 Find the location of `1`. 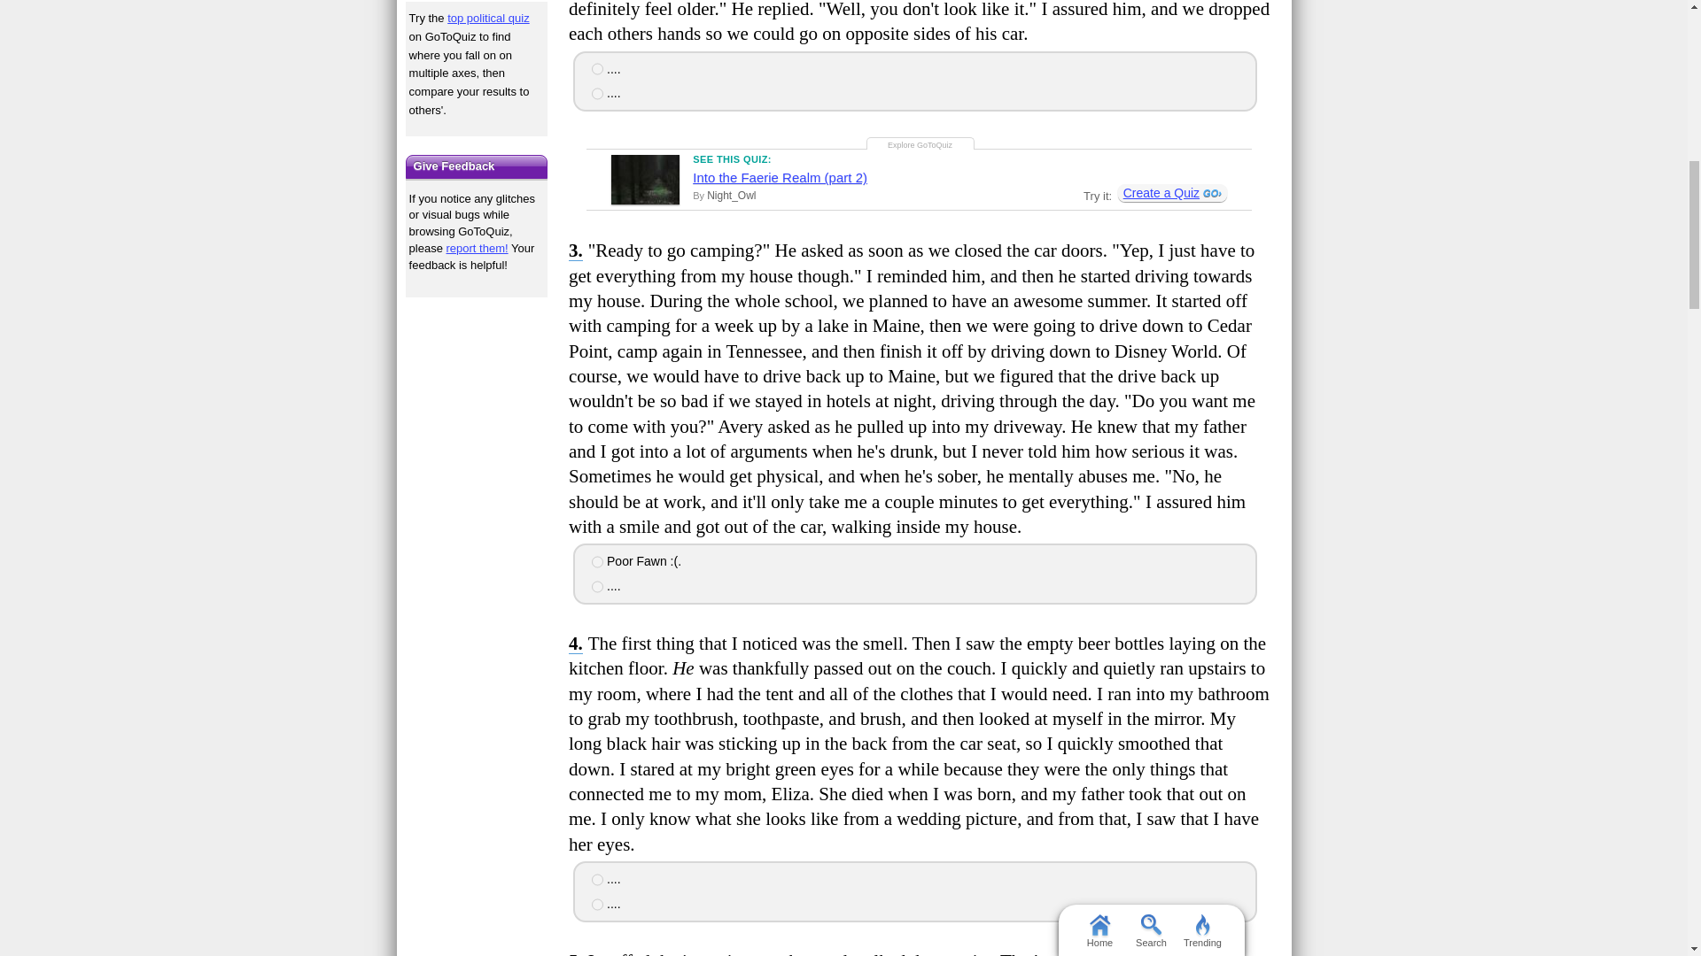

1 is located at coordinates (597, 880).